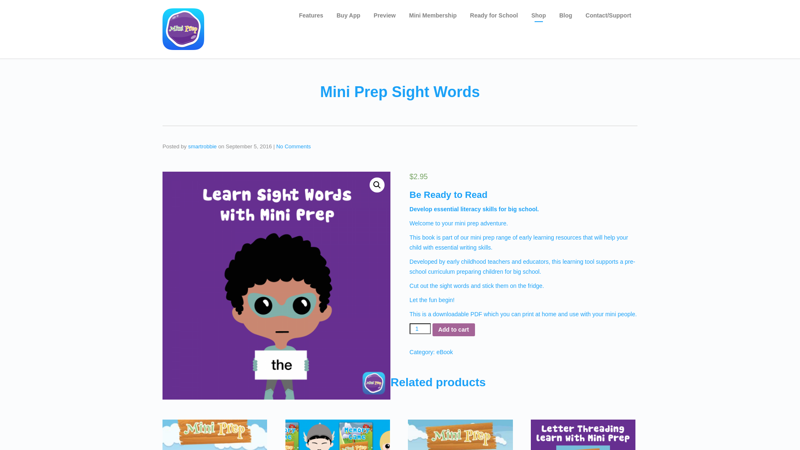  What do you see at coordinates (445, 352) in the screenshot?
I see `eBook` at bounding box center [445, 352].